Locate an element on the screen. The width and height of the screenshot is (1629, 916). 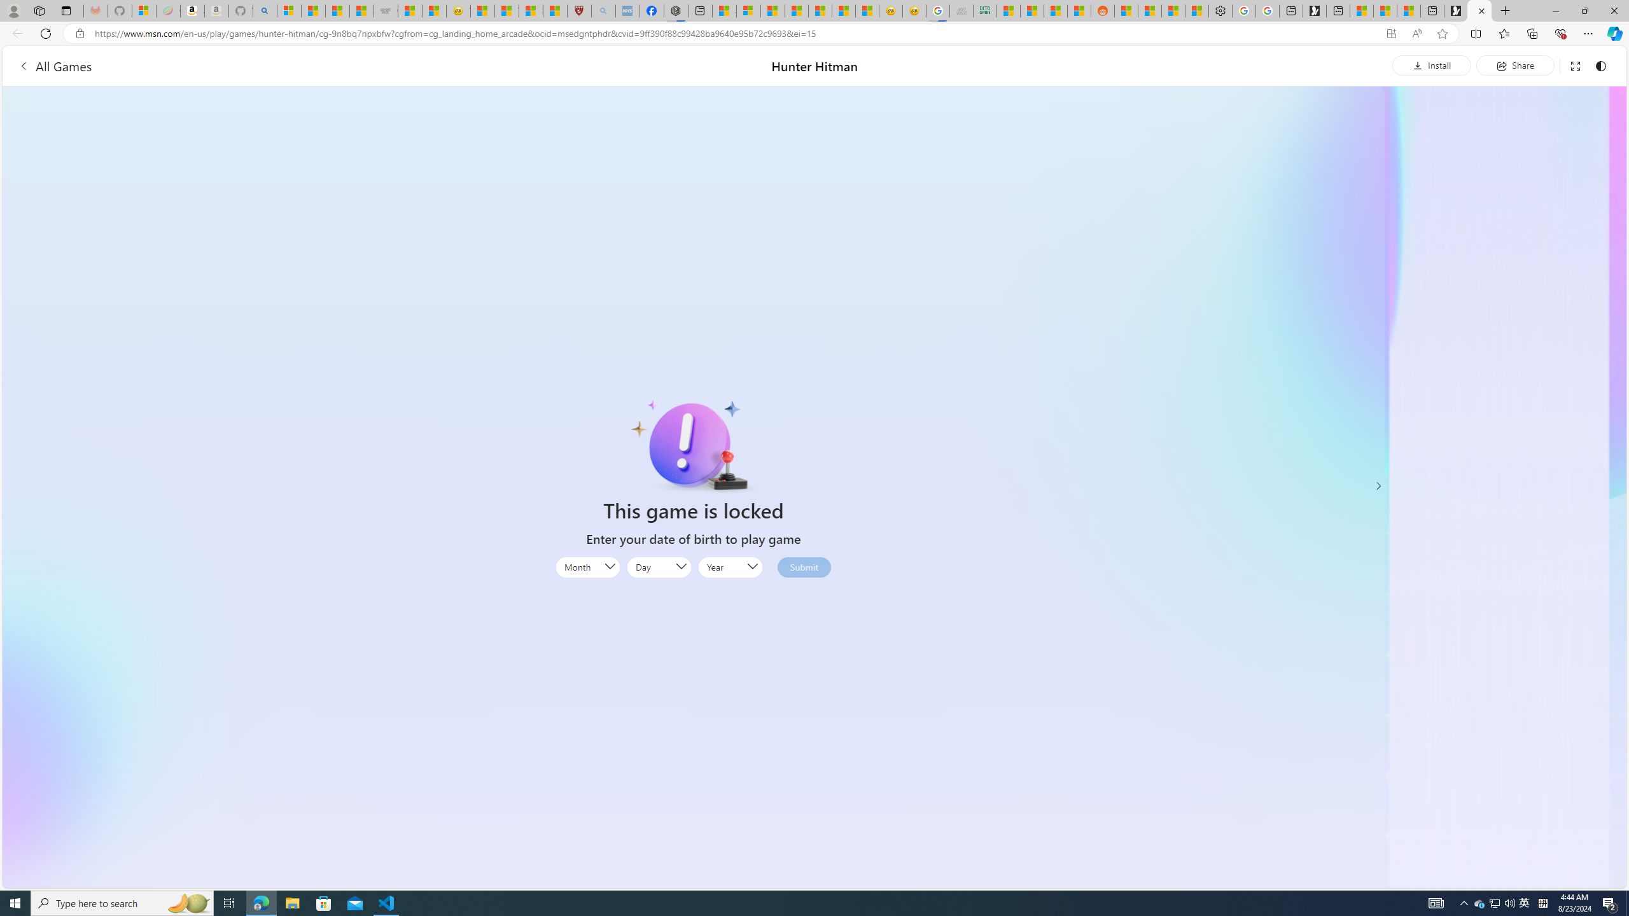
Play Free Online Games | Games from Microsoft Start is located at coordinates (1455, 11).